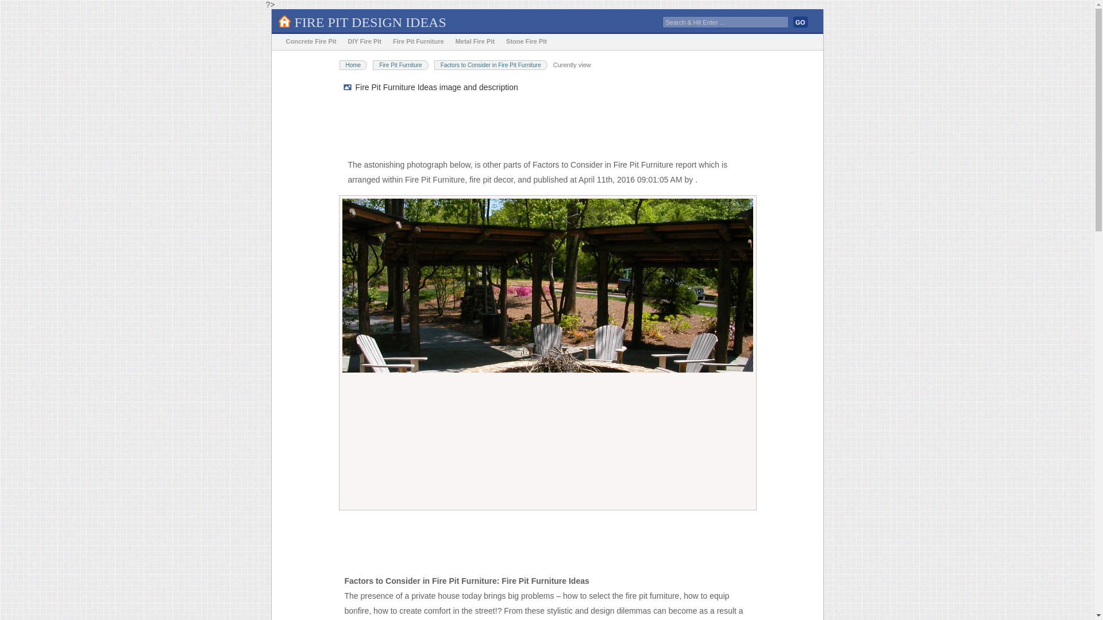 This screenshot has width=1103, height=620. I want to click on Fire Pit Design Ideas, so click(370, 22).